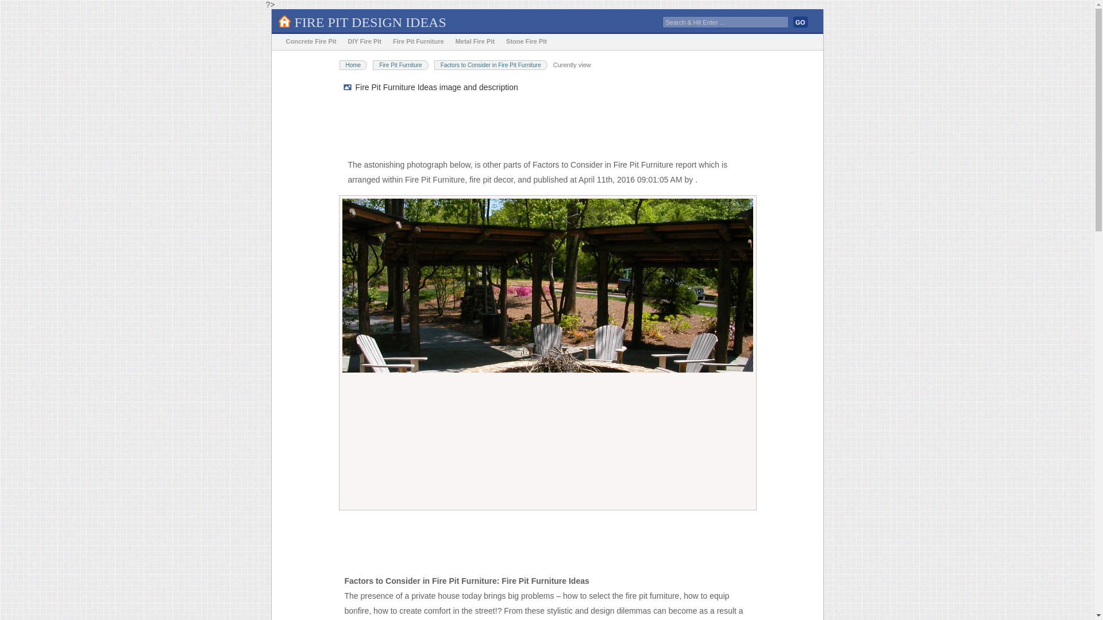 This screenshot has width=1103, height=620. I want to click on Fire Pit Design Ideas, so click(370, 22).